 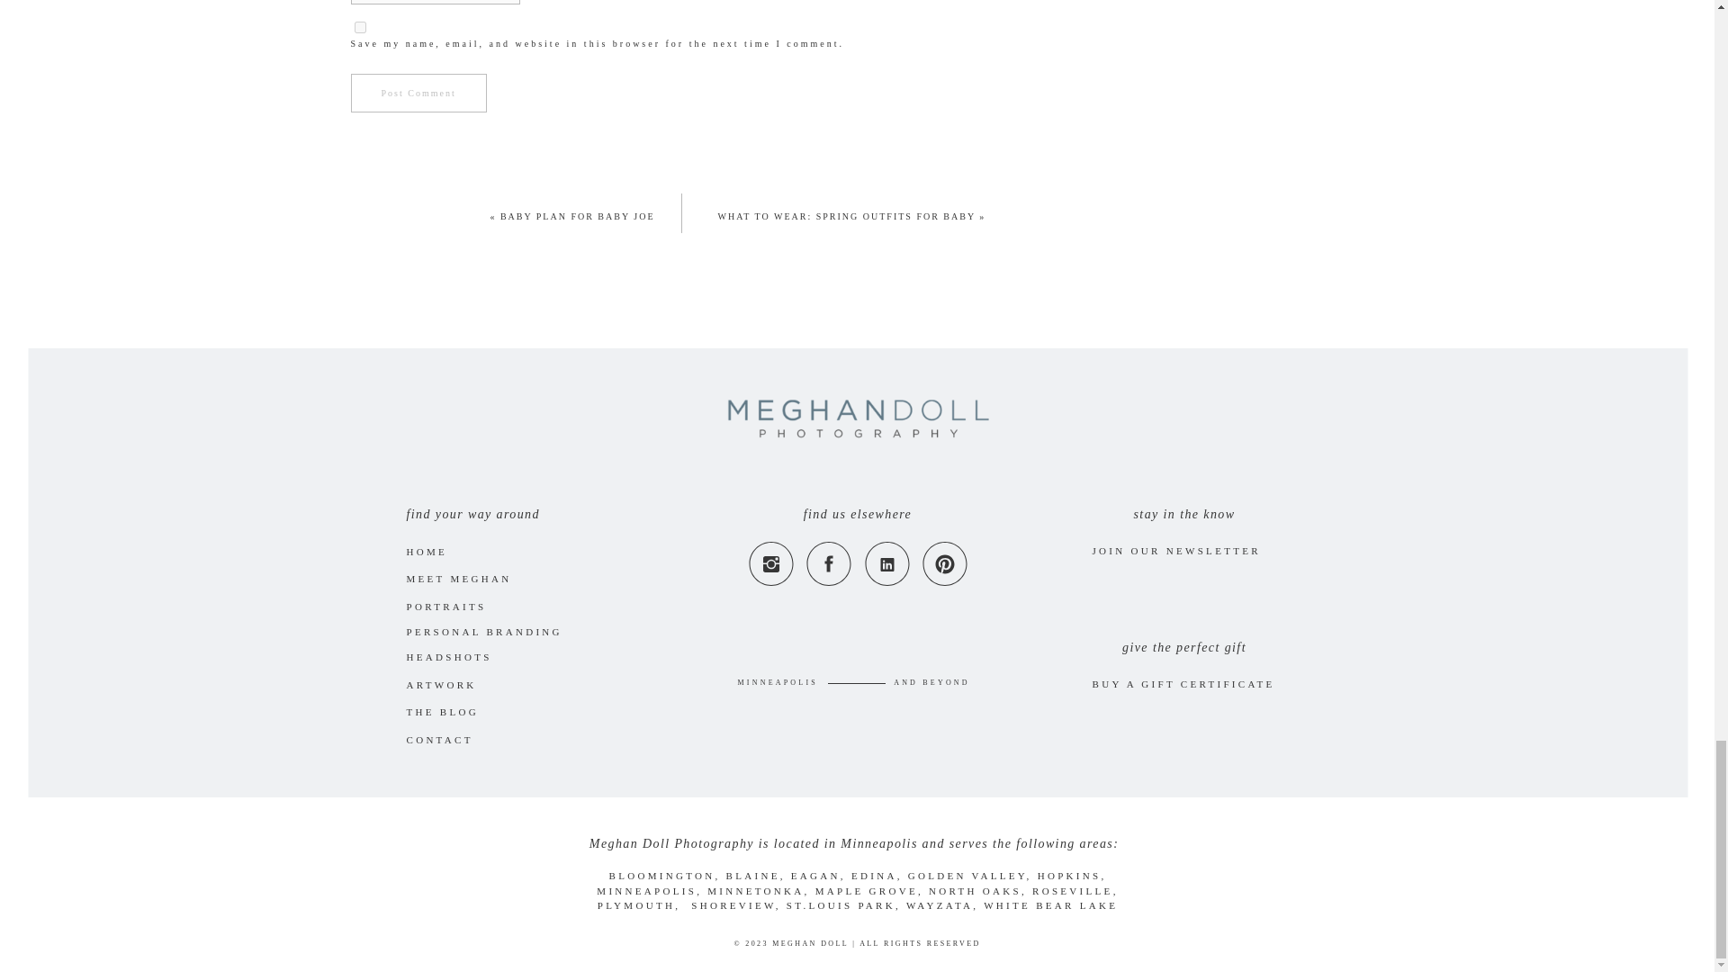 I want to click on THE BLOG, so click(x=459, y=711).